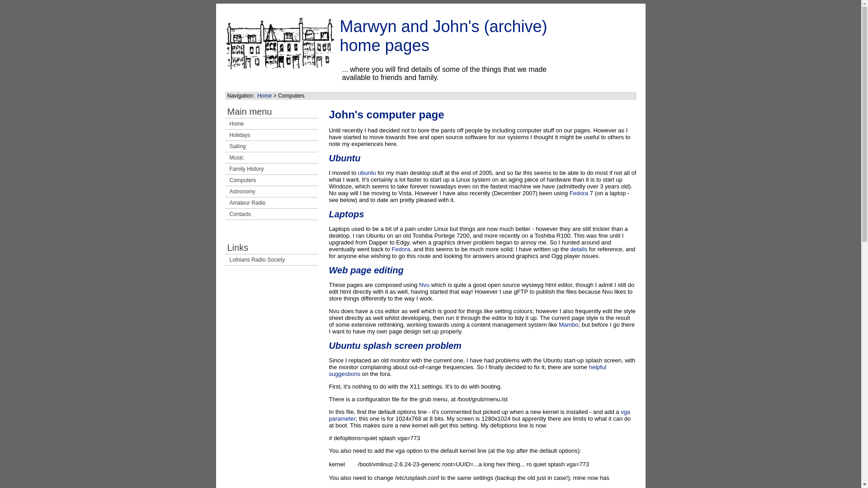 The image size is (868, 488). I want to click on Nvu, so click(424, 285).